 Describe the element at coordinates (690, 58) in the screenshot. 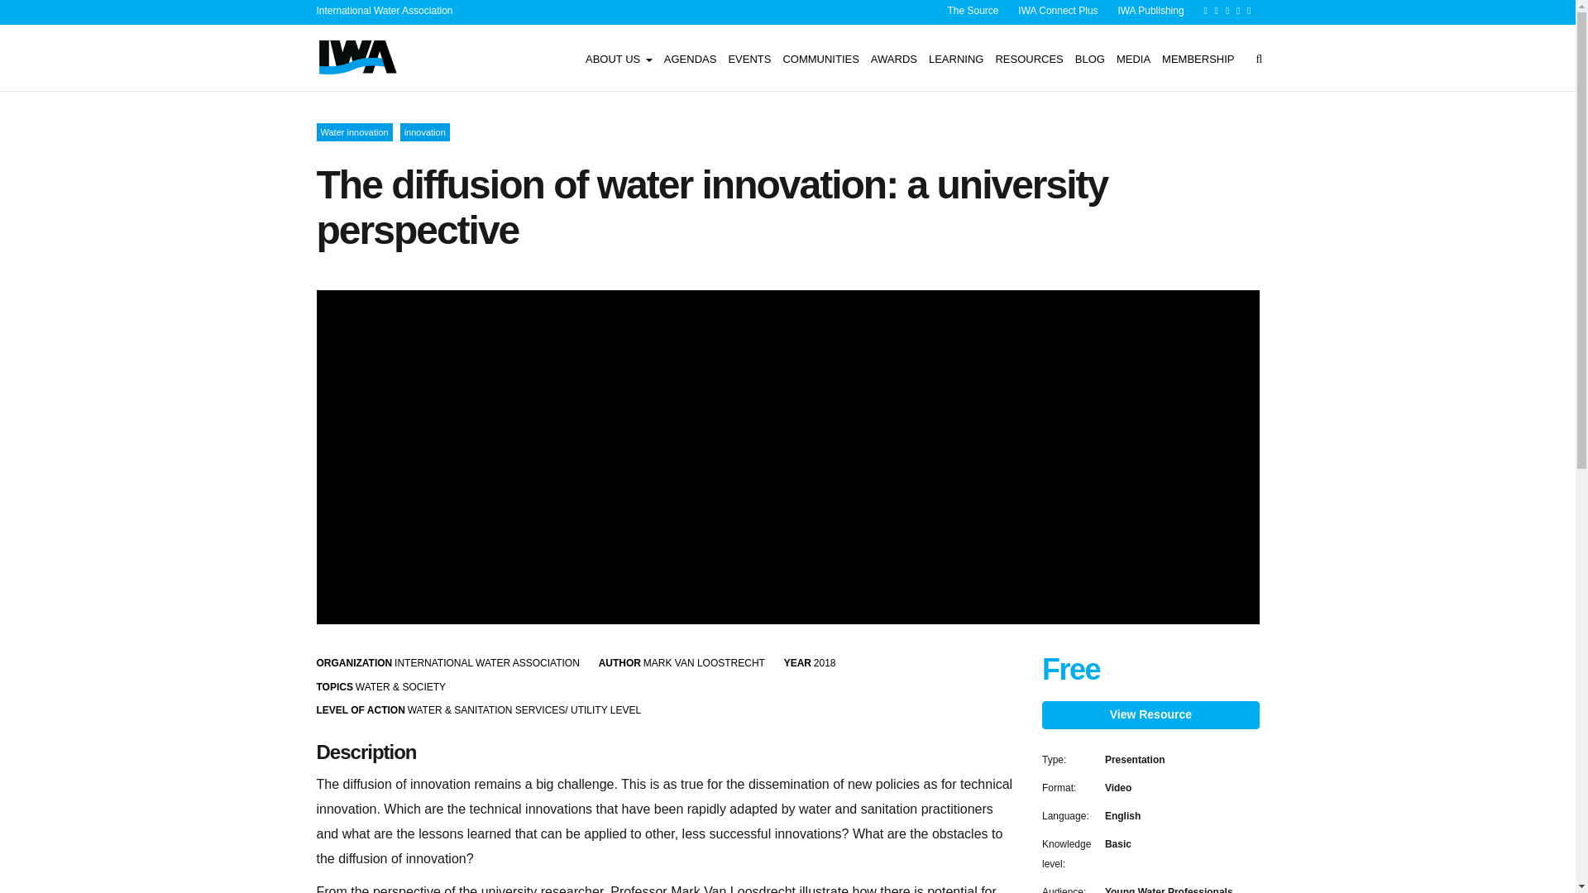

I see `AGENDAS` at that location.